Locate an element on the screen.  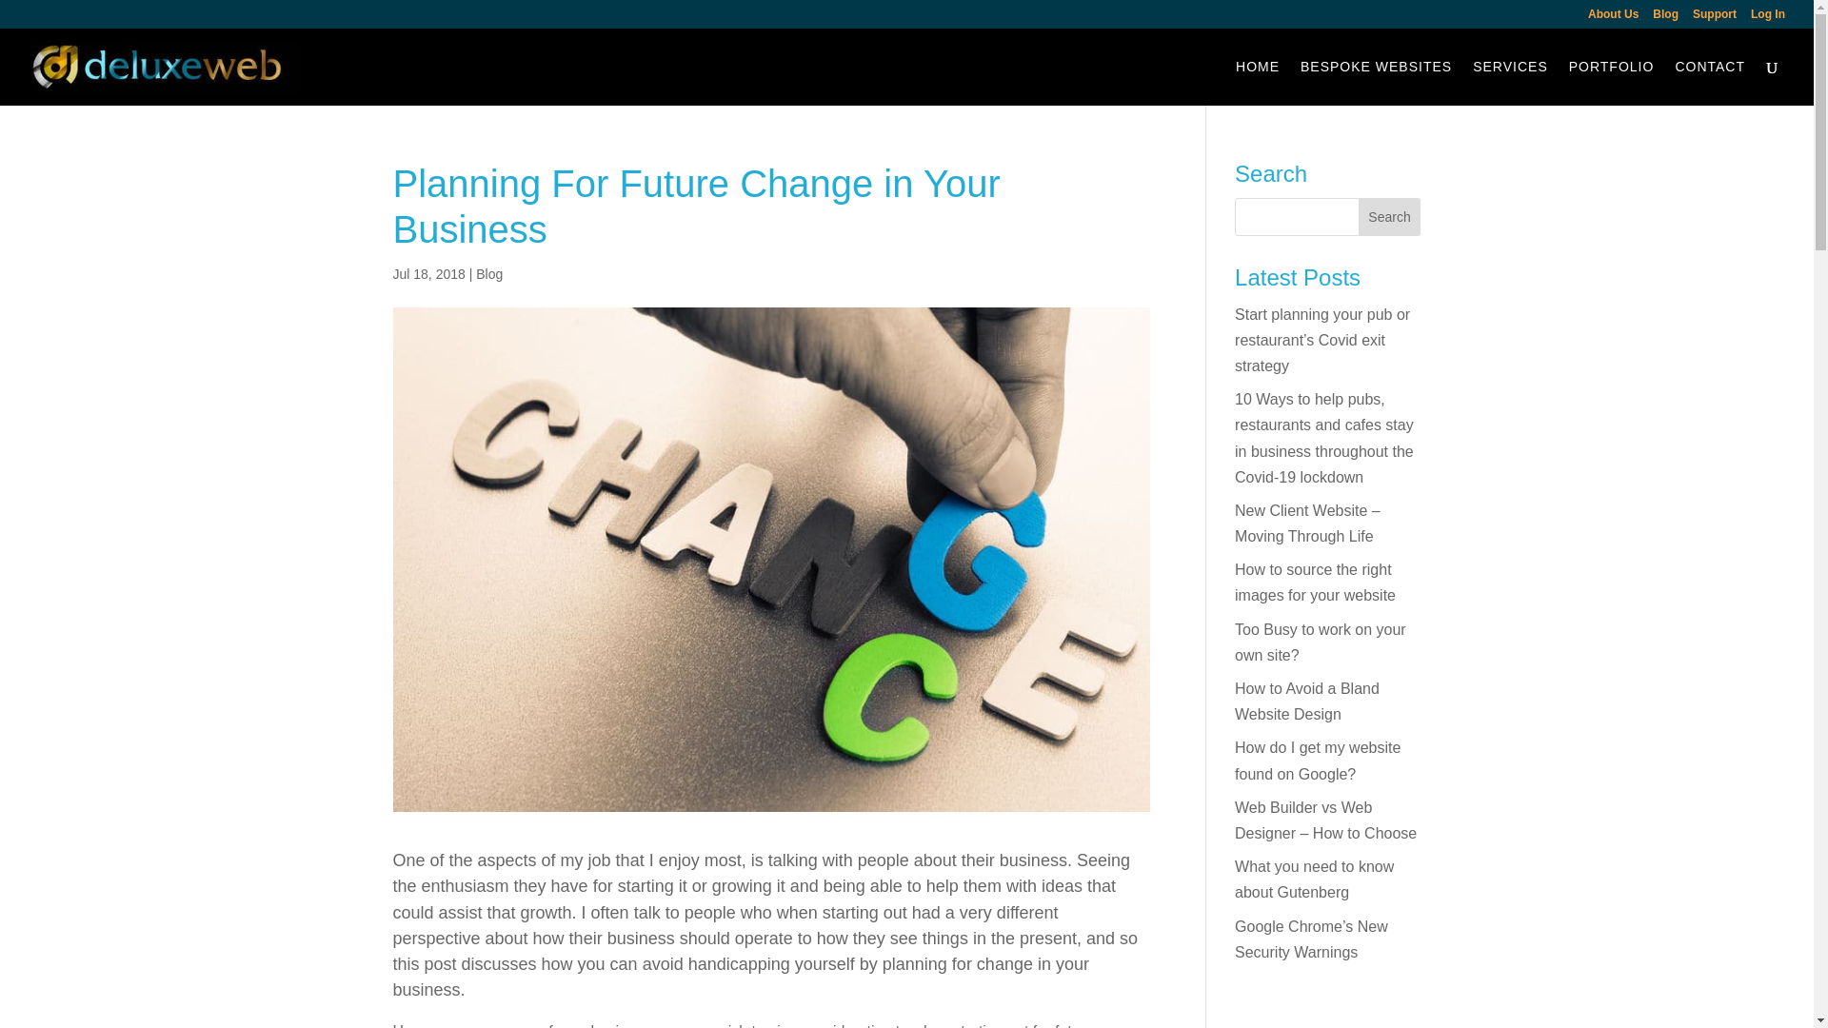
Search is located at coordinates (1390, 217).